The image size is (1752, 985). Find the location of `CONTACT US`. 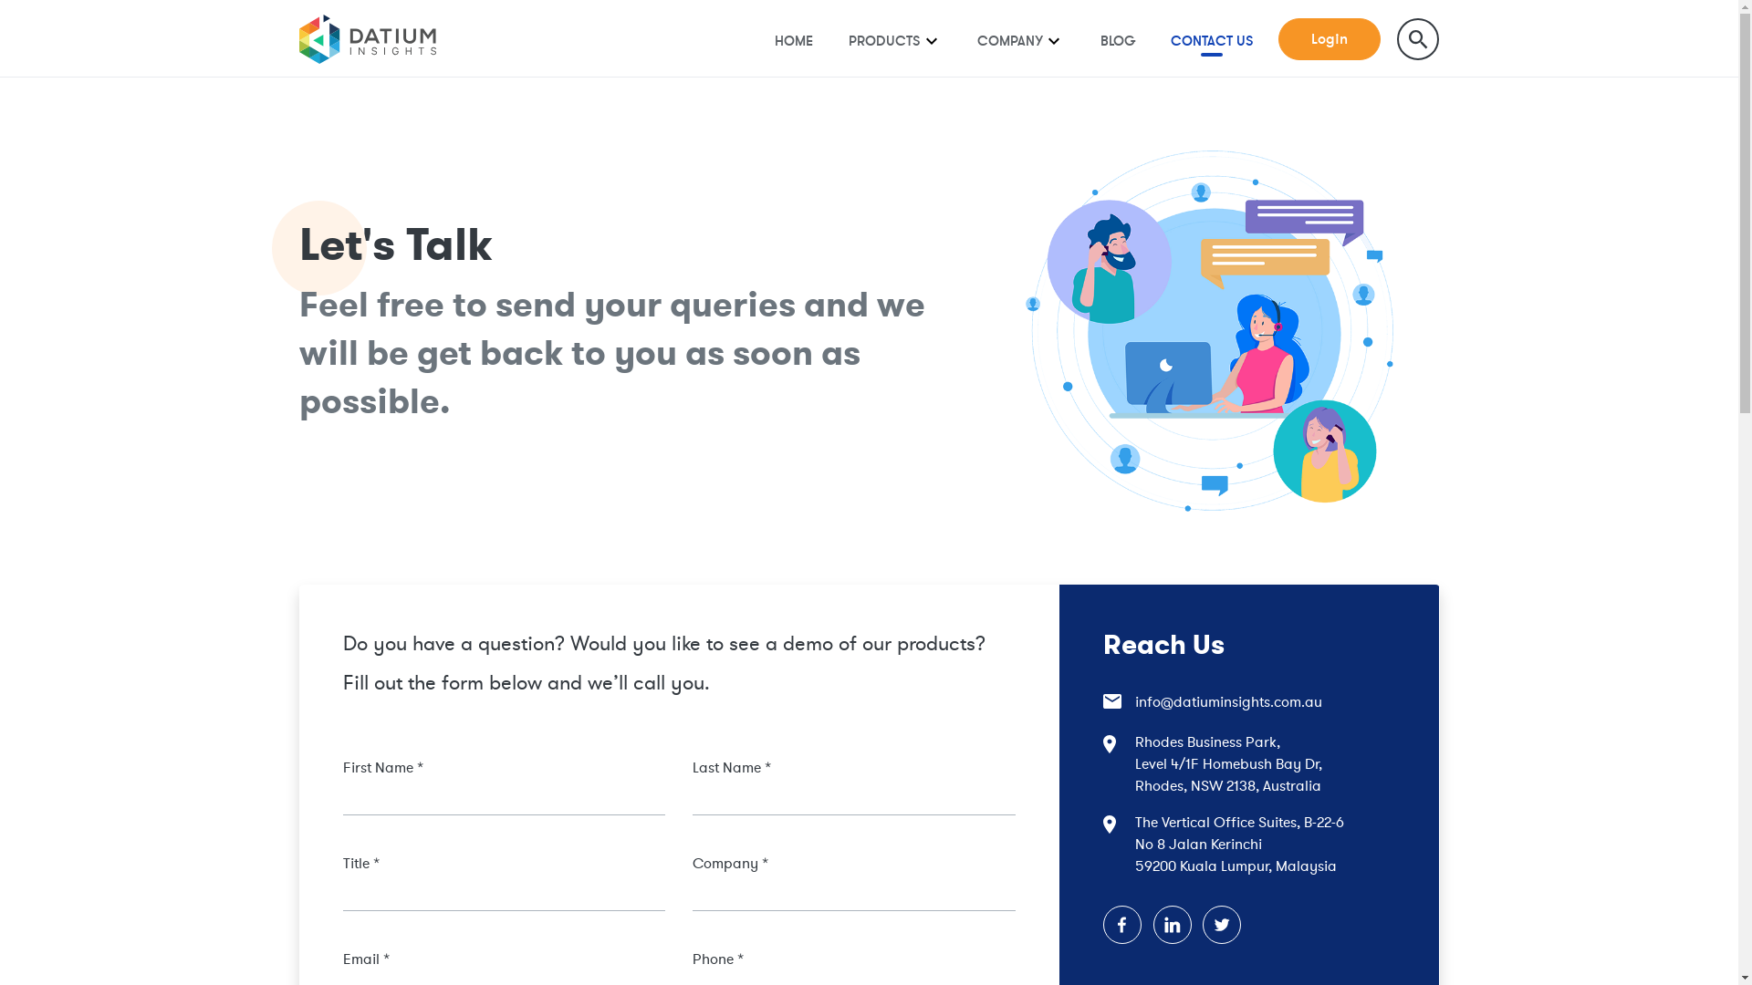

CONTACT US is located at coordinates (1212, 40).